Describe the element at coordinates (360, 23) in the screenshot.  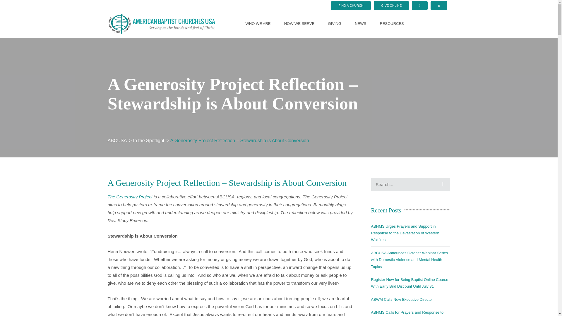
I see `NEWS` at that location.